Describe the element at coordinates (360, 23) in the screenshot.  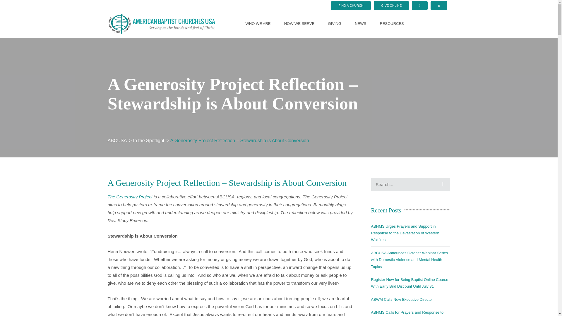
I see `NEWS` at that location.